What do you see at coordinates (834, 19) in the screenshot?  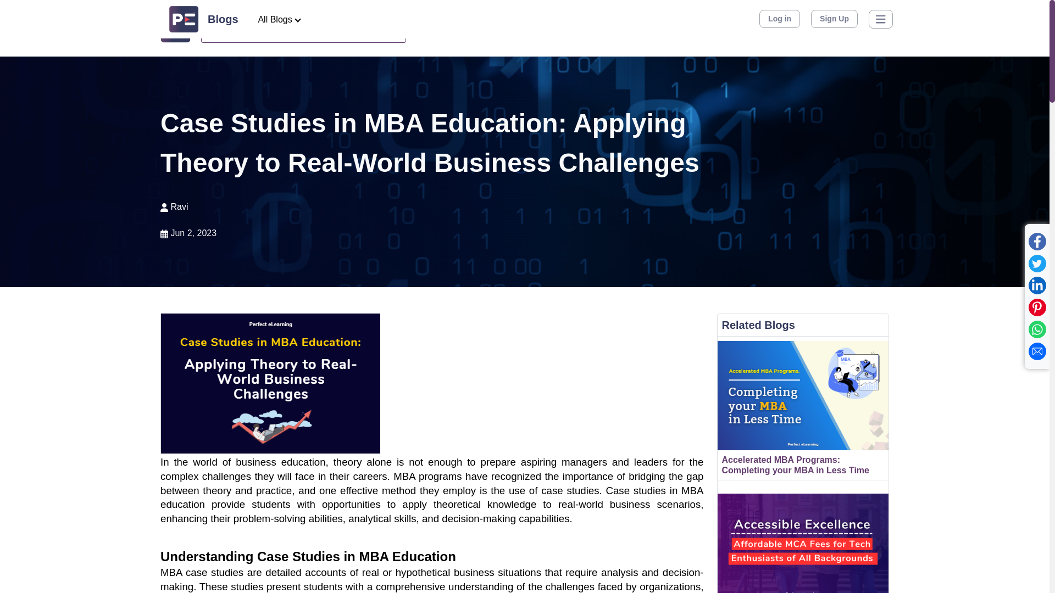 I see `Sign Up` at bounding box center [834, 19].